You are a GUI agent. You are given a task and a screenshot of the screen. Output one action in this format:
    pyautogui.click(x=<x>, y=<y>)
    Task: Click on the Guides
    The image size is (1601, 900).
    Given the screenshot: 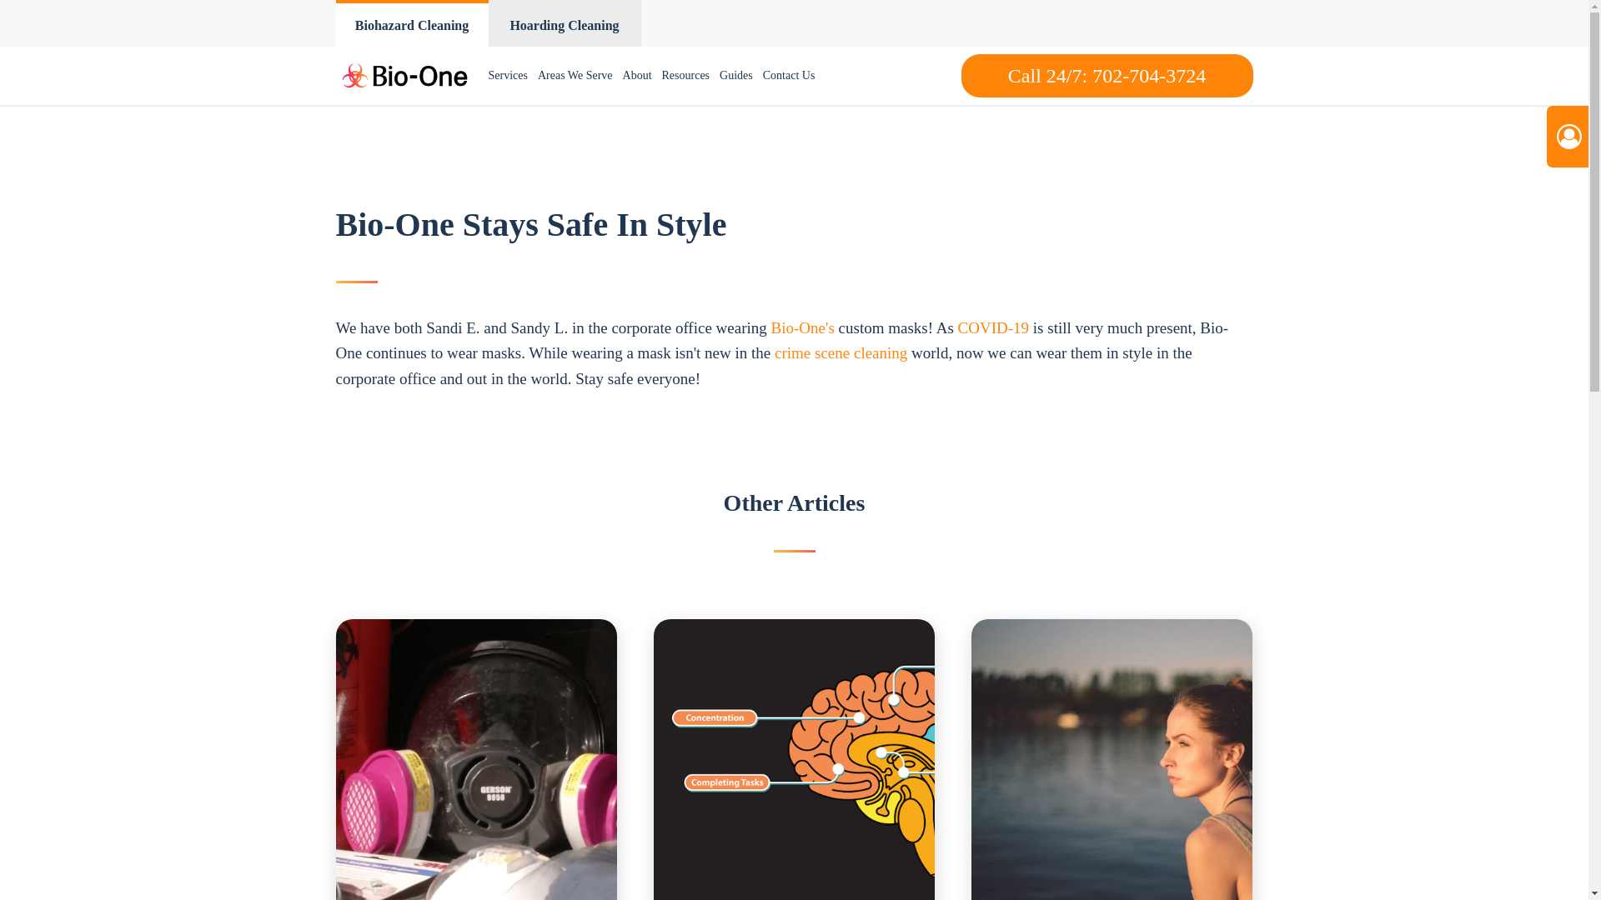 What is the action you would take?
    pyautogui.click(x=735, y=76)
    